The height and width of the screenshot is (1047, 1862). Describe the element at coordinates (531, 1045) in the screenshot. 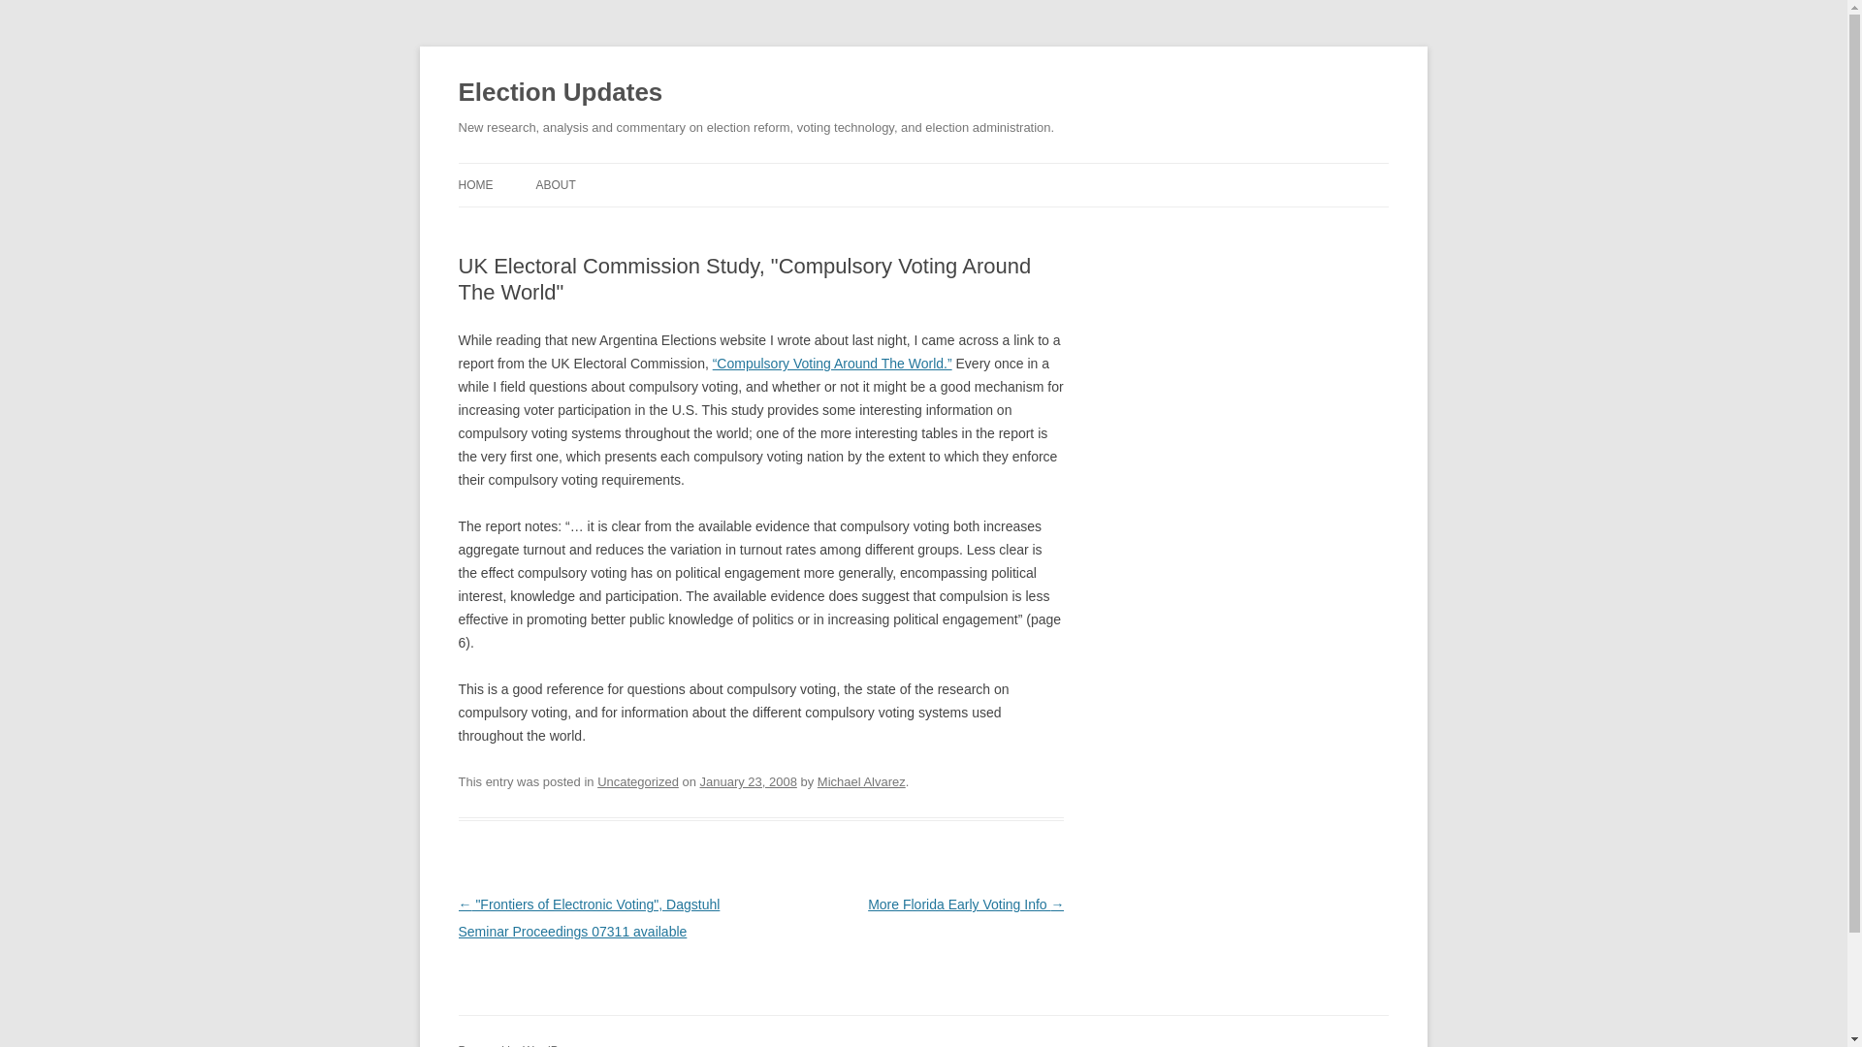

I see `Powered by WordPress.com` at that location.